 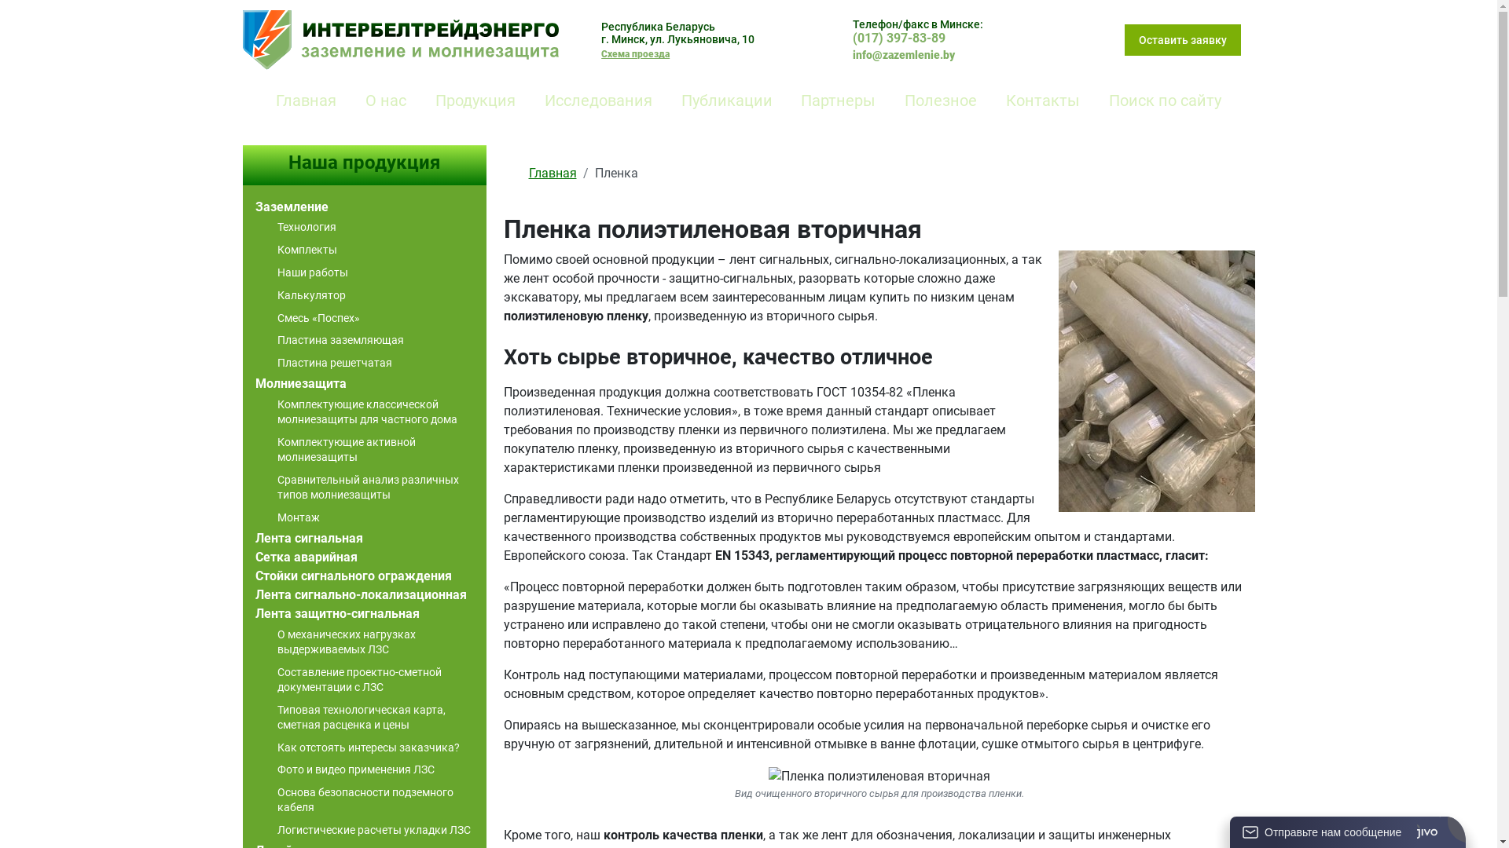 What do you see at coordinates (904, 55) in the screenshot?
I see `info@zazemlenie.by` at bounding box center [904, 55].